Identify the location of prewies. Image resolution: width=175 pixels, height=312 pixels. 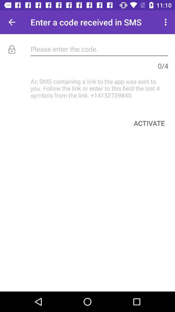
(12, 22).